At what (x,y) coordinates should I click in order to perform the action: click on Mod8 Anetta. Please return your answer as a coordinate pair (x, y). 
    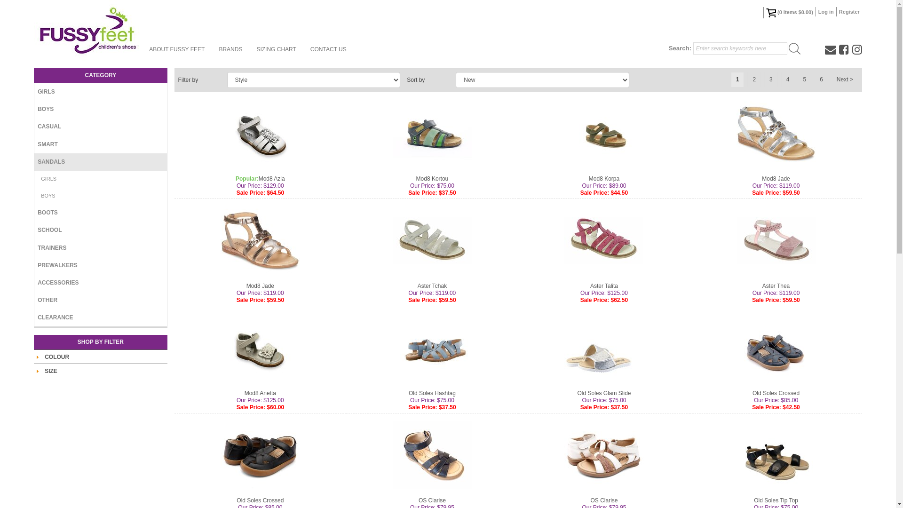
    Looking at the image, I should click on (261, 348).